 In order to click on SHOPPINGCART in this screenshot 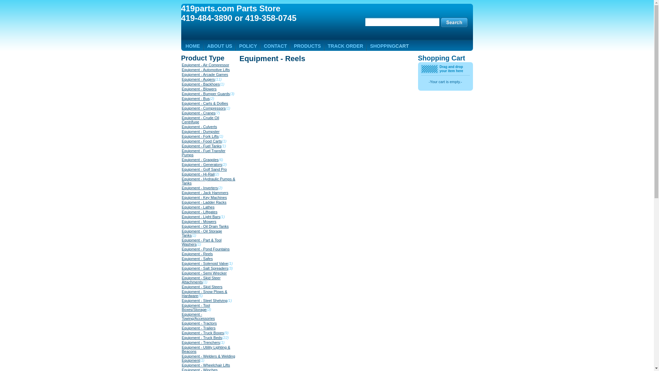, I will do `click(389, 46)`.